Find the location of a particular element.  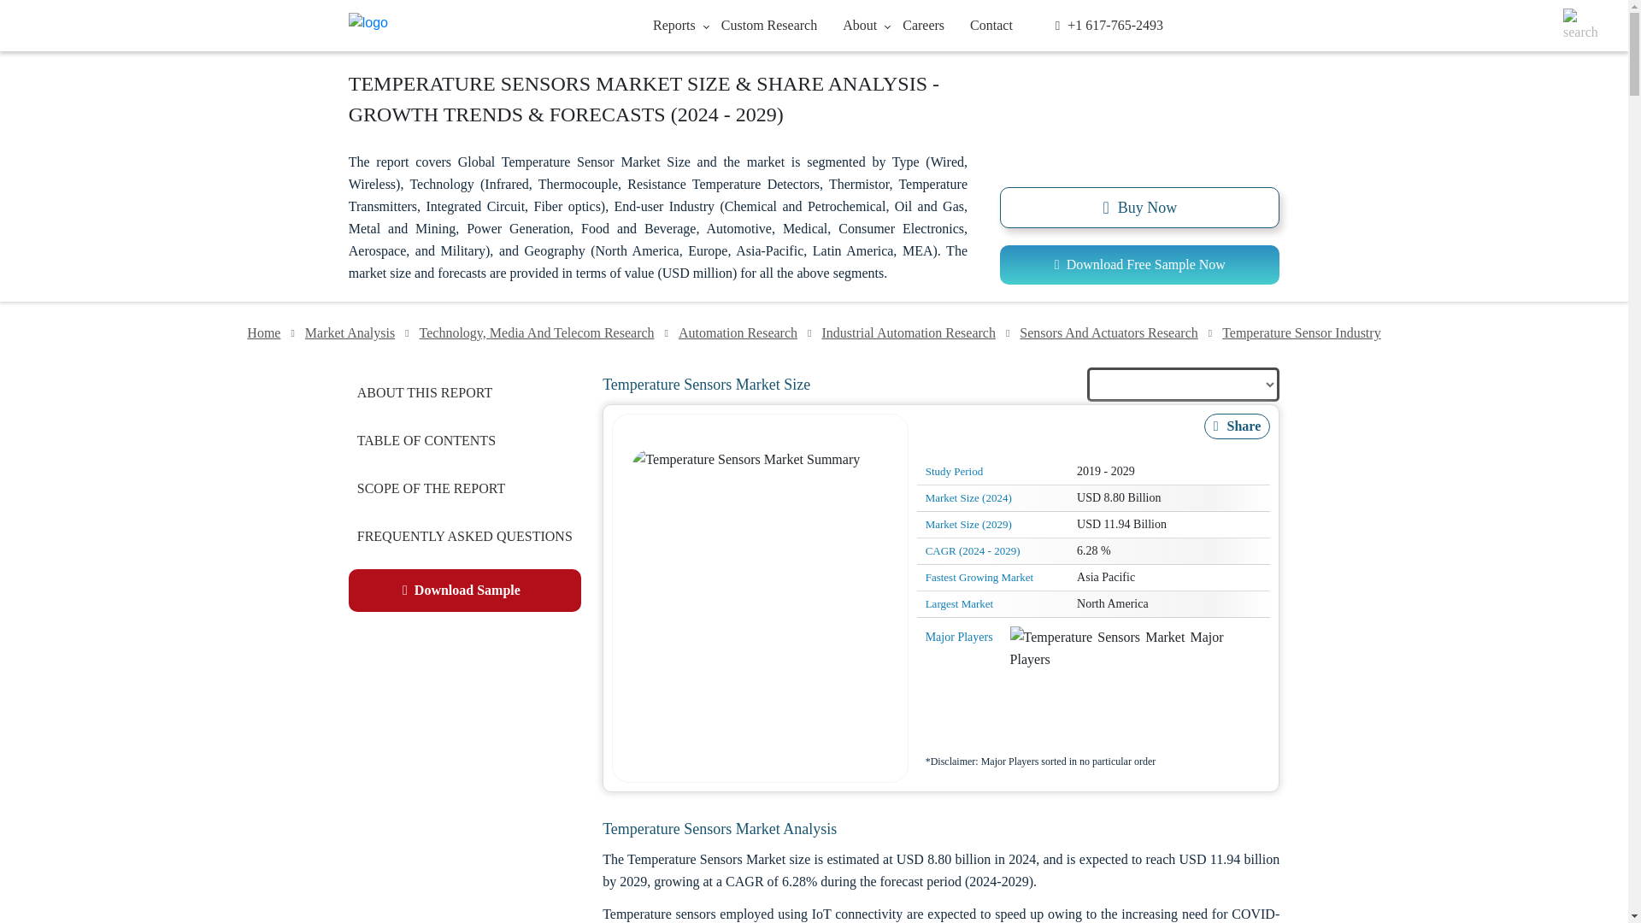

Technology, Media And Telecom Research is located at coordinates (537, 333).